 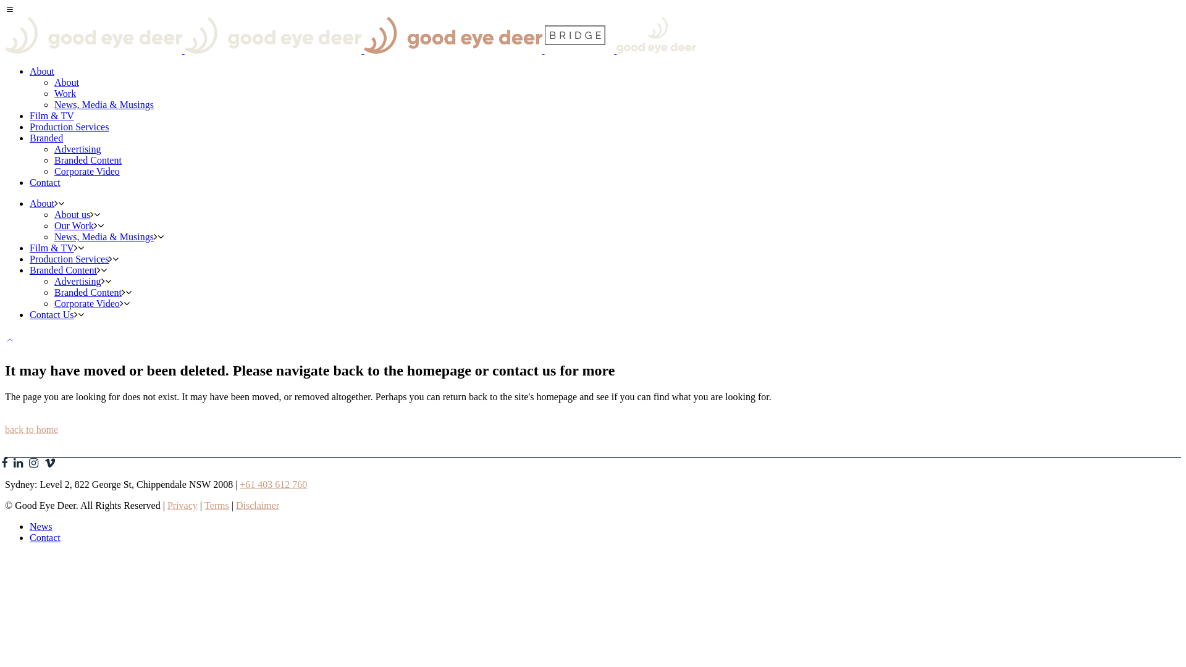 I want to click on +61 403 612 760, so click(x=273, y=484).